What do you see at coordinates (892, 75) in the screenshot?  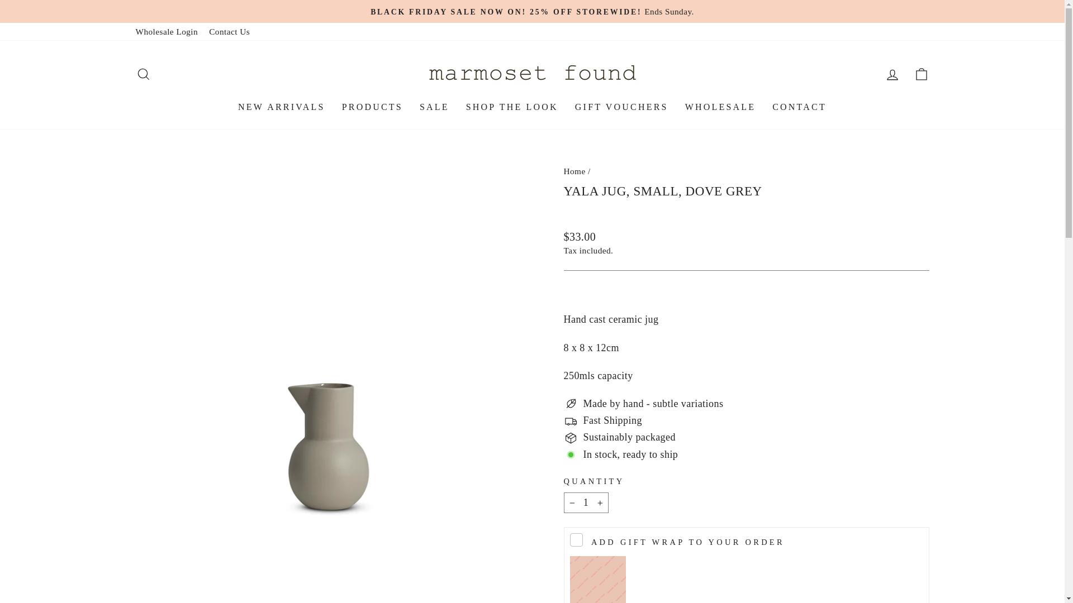 I see `LOG IN` at bounding box center [892, 75].